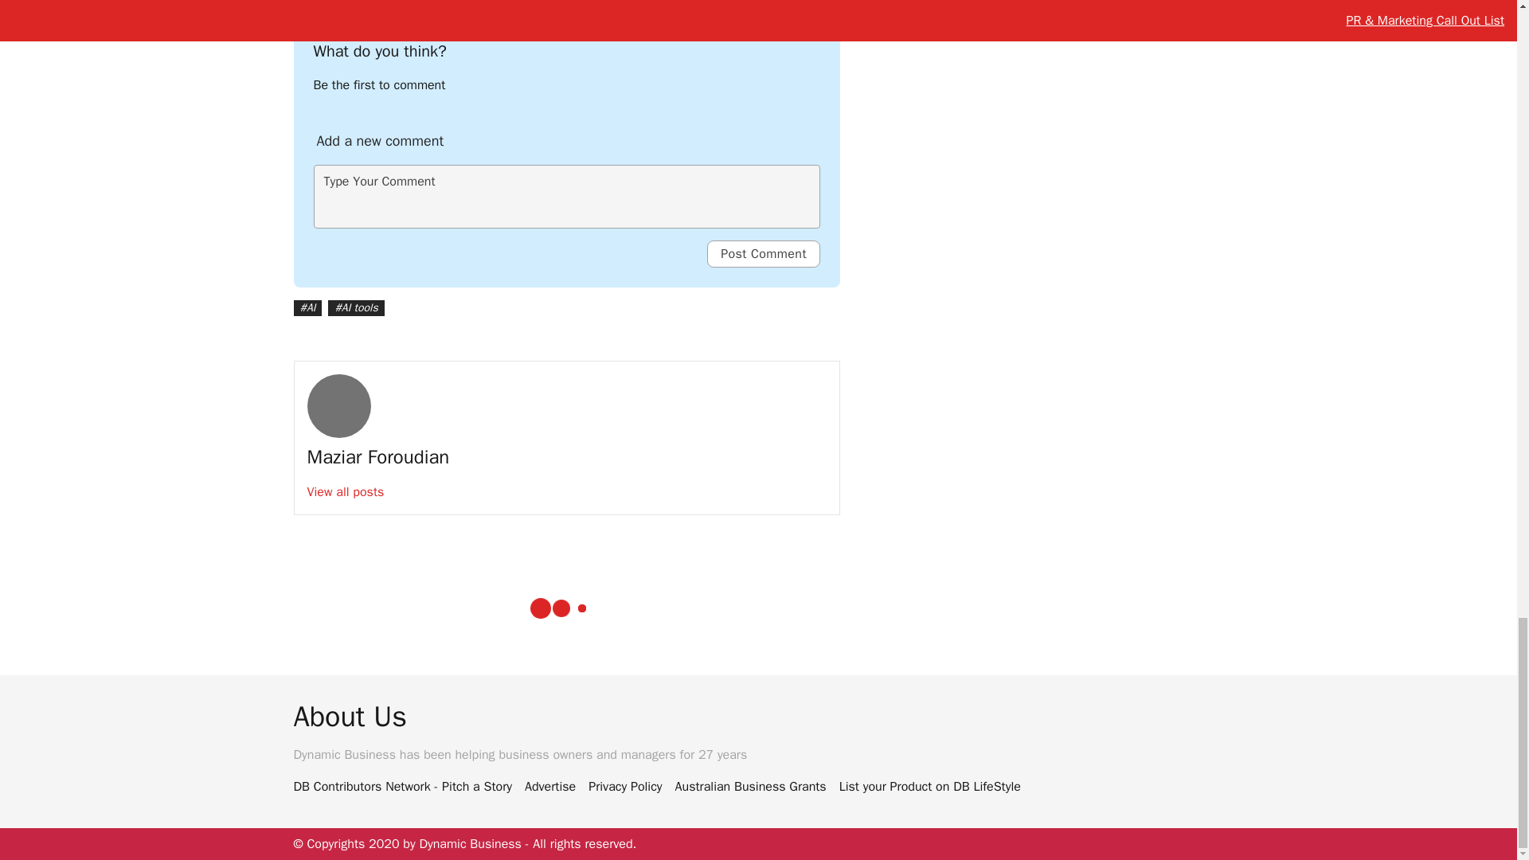 This screenshot has width=1529, height=860. Describe the element at coordinates (346, 492) in the screenshot. I see `View all posts` at that location.